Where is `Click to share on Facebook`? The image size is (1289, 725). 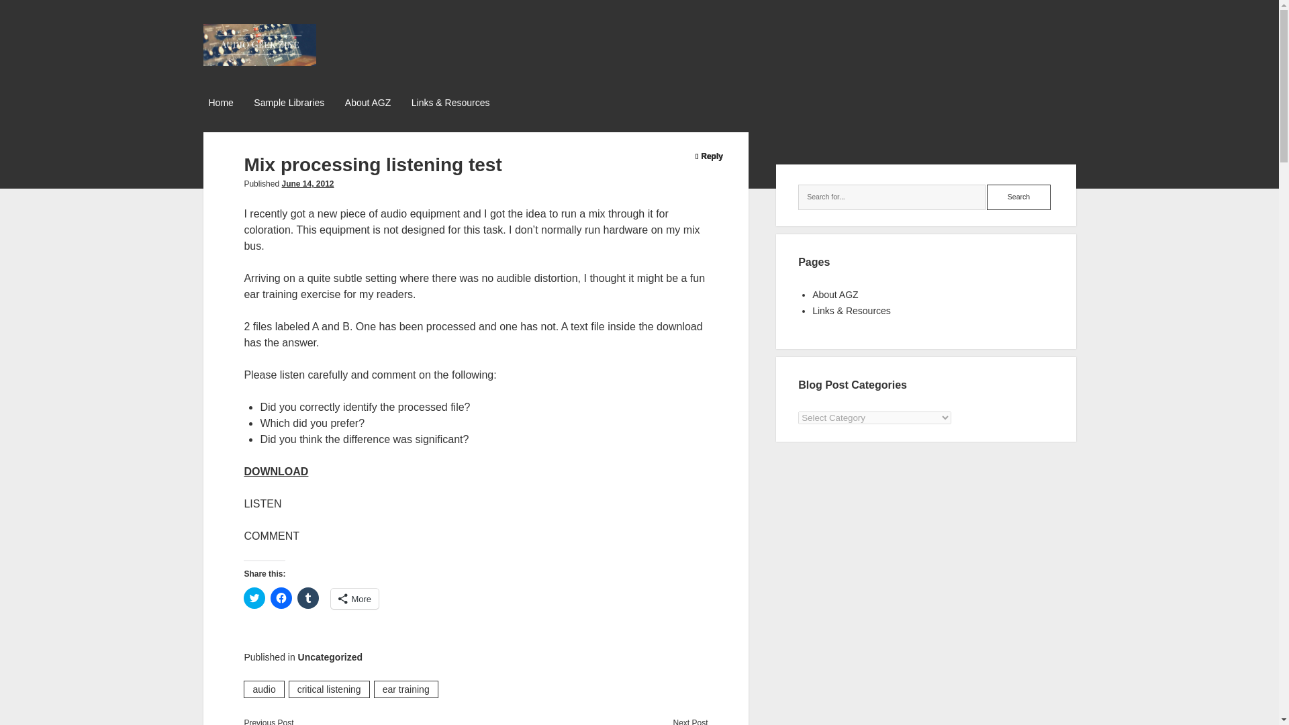 Click to share on Facebook is located at coordinates (281, 597).